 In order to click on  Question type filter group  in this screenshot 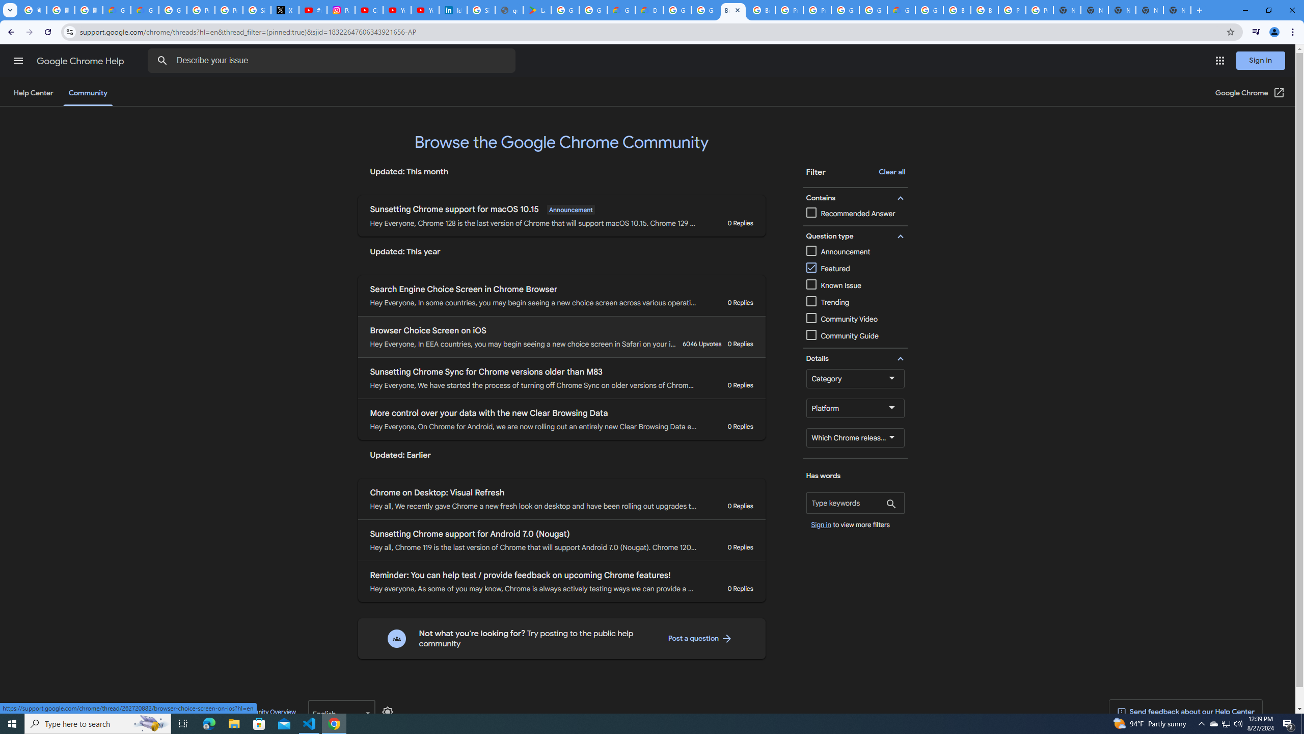, I will do `click(854, 236)`.